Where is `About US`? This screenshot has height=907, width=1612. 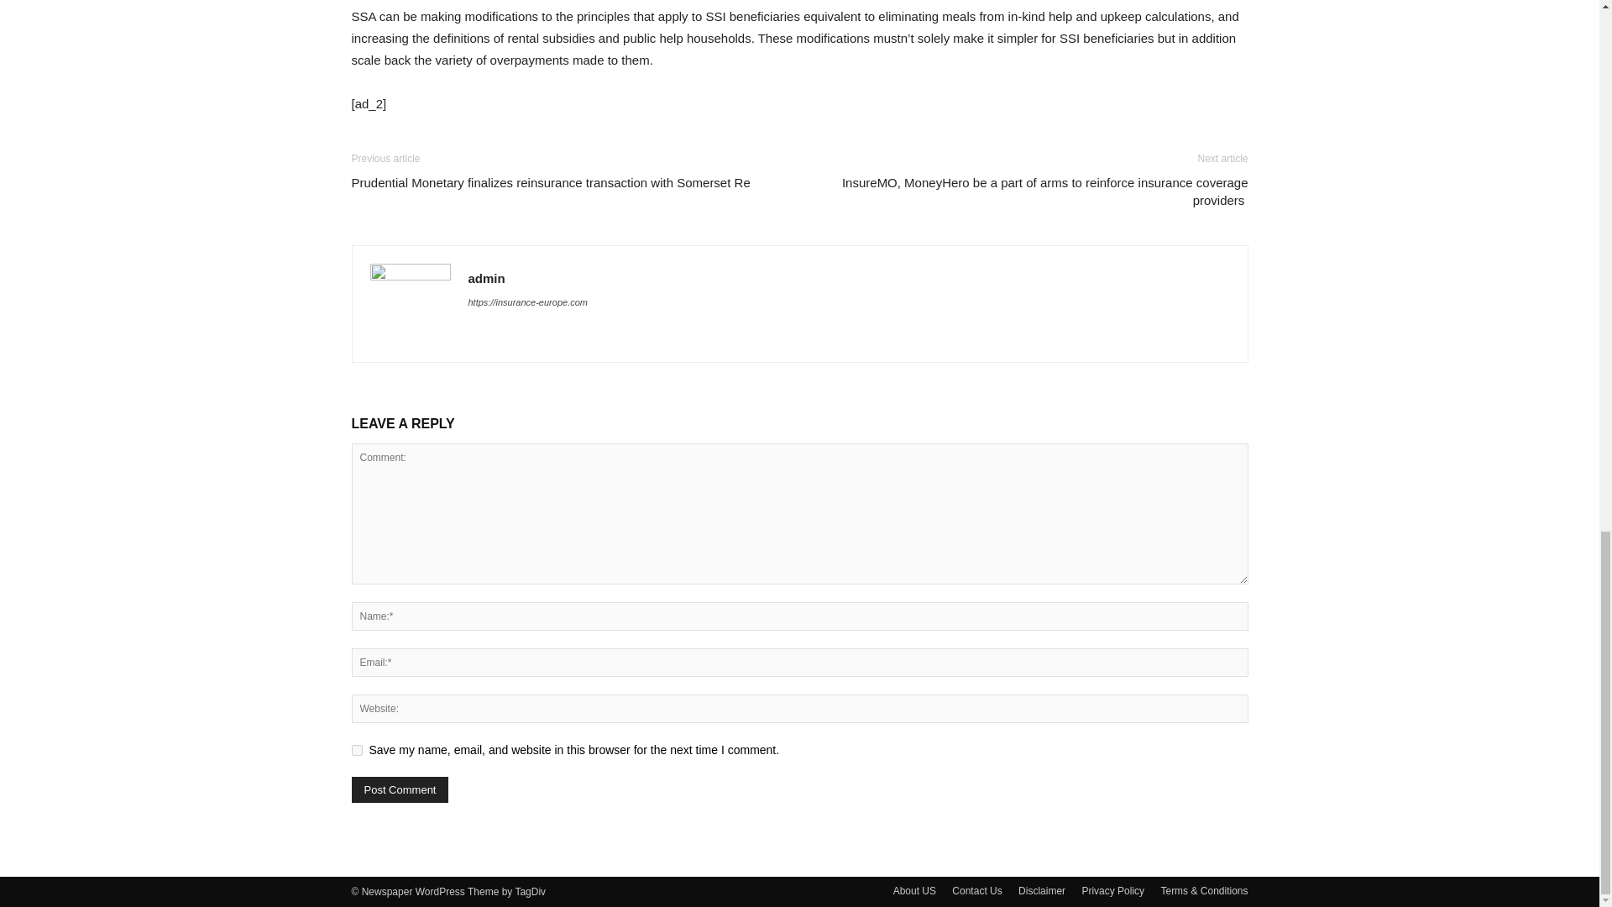 About US is located at coordinates (914, 890).